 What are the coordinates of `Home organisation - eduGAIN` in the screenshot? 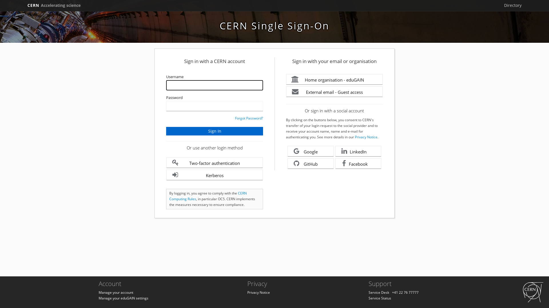 It's located at (335, 79).